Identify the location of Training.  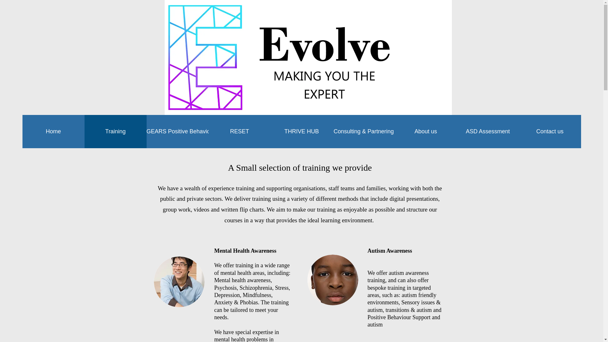
(115, 131).